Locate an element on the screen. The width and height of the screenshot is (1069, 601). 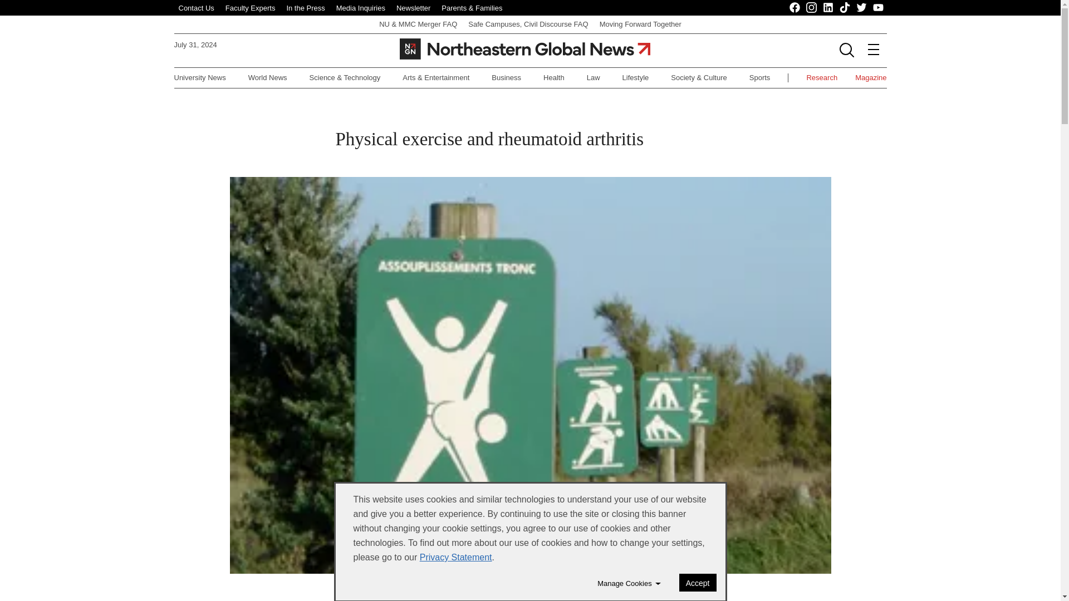
Newsletter is located at coordinates (413, 8).